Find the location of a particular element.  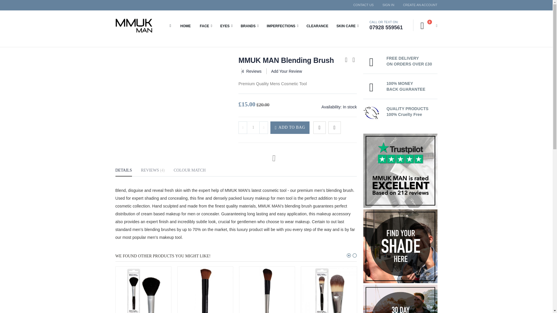

CREATE AN ACCOUNT is located at coordinates (429, 26).